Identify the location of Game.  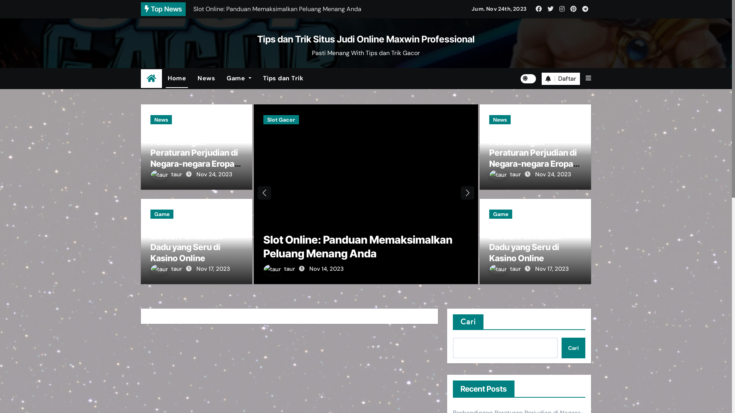
(501, 214).